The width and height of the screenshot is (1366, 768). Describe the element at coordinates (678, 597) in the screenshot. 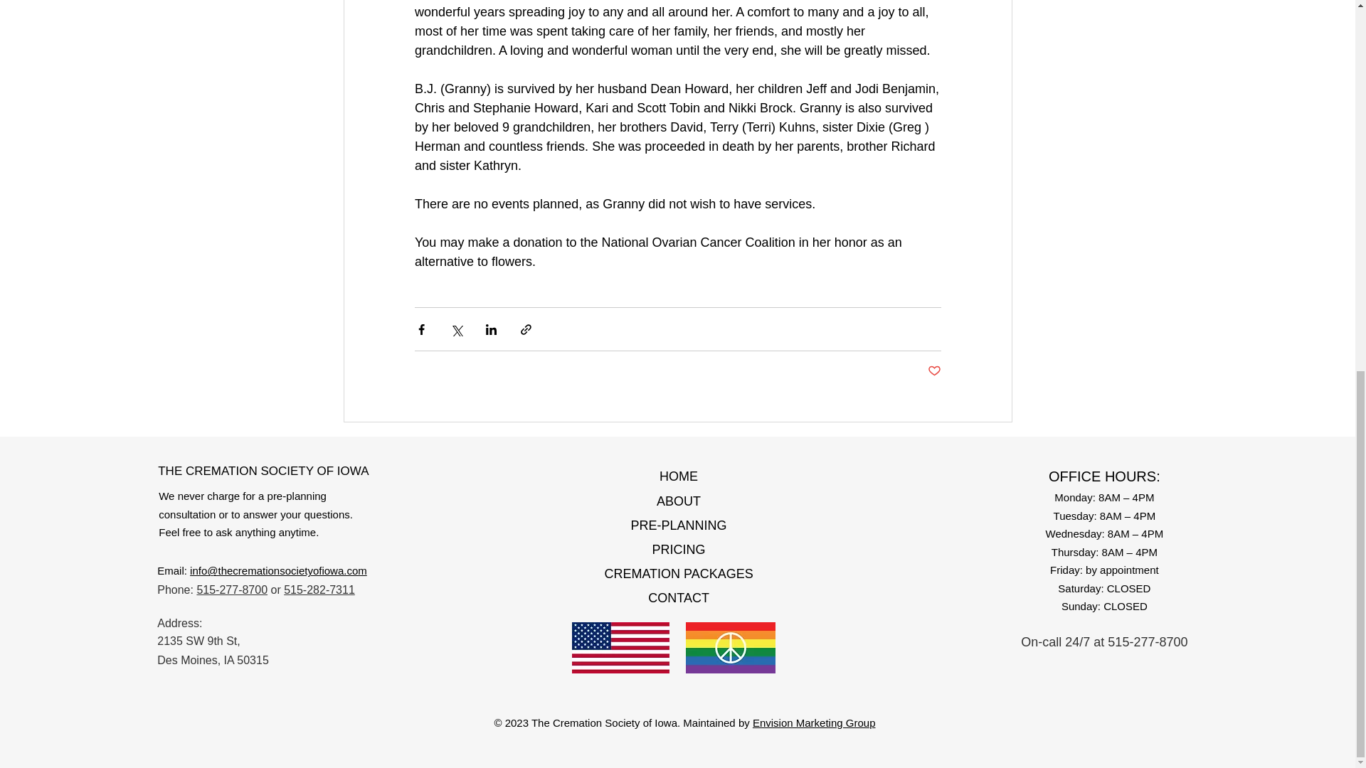

I see `CONTACT` at that location.